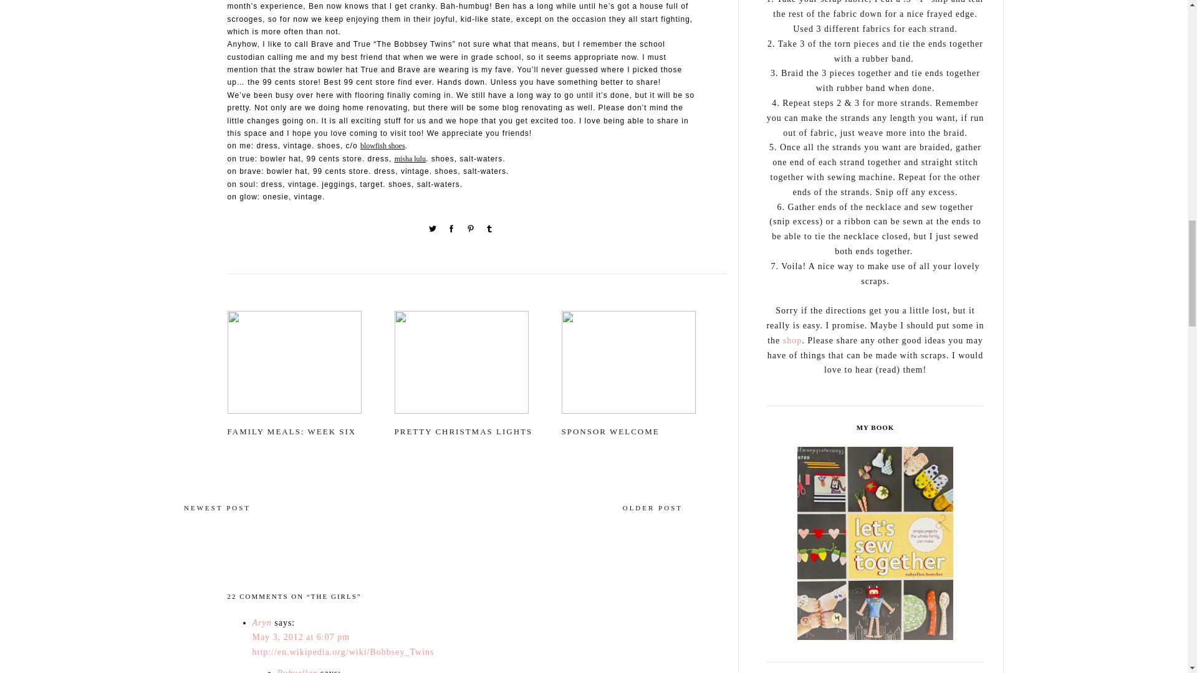 The height and width of the screenshot is (673, 1197). I want to click on Rubyellen, so click(297, 671).